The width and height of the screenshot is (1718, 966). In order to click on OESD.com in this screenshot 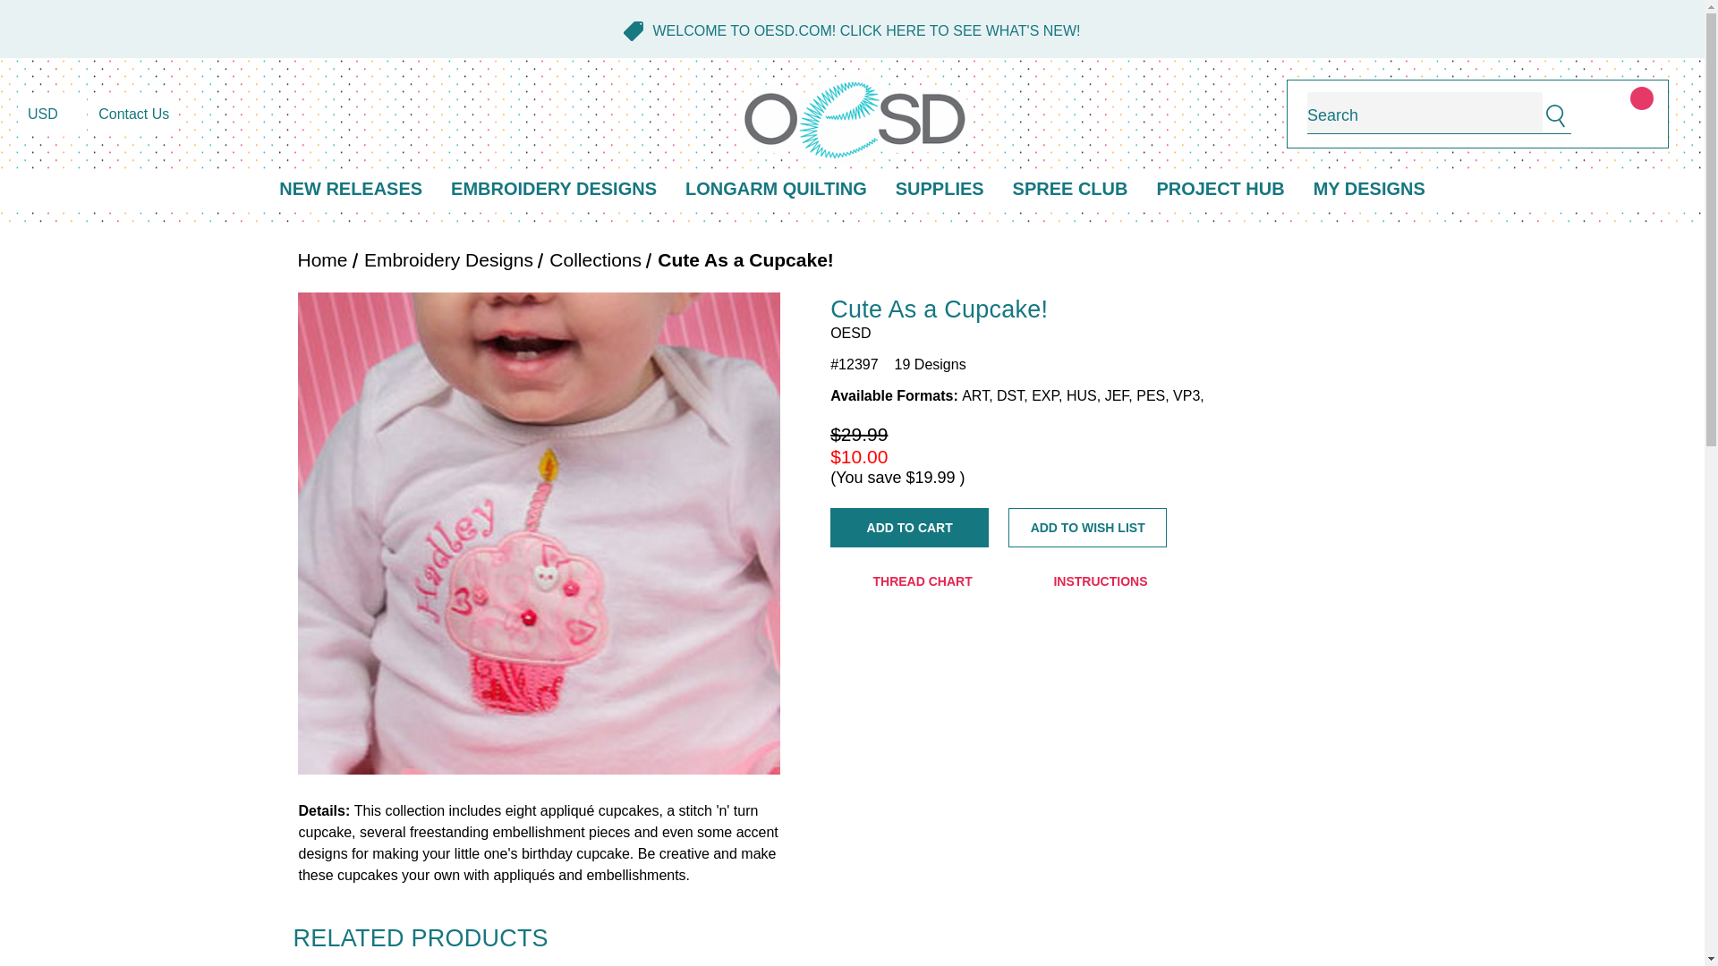, I will do `click(855, 120)`.